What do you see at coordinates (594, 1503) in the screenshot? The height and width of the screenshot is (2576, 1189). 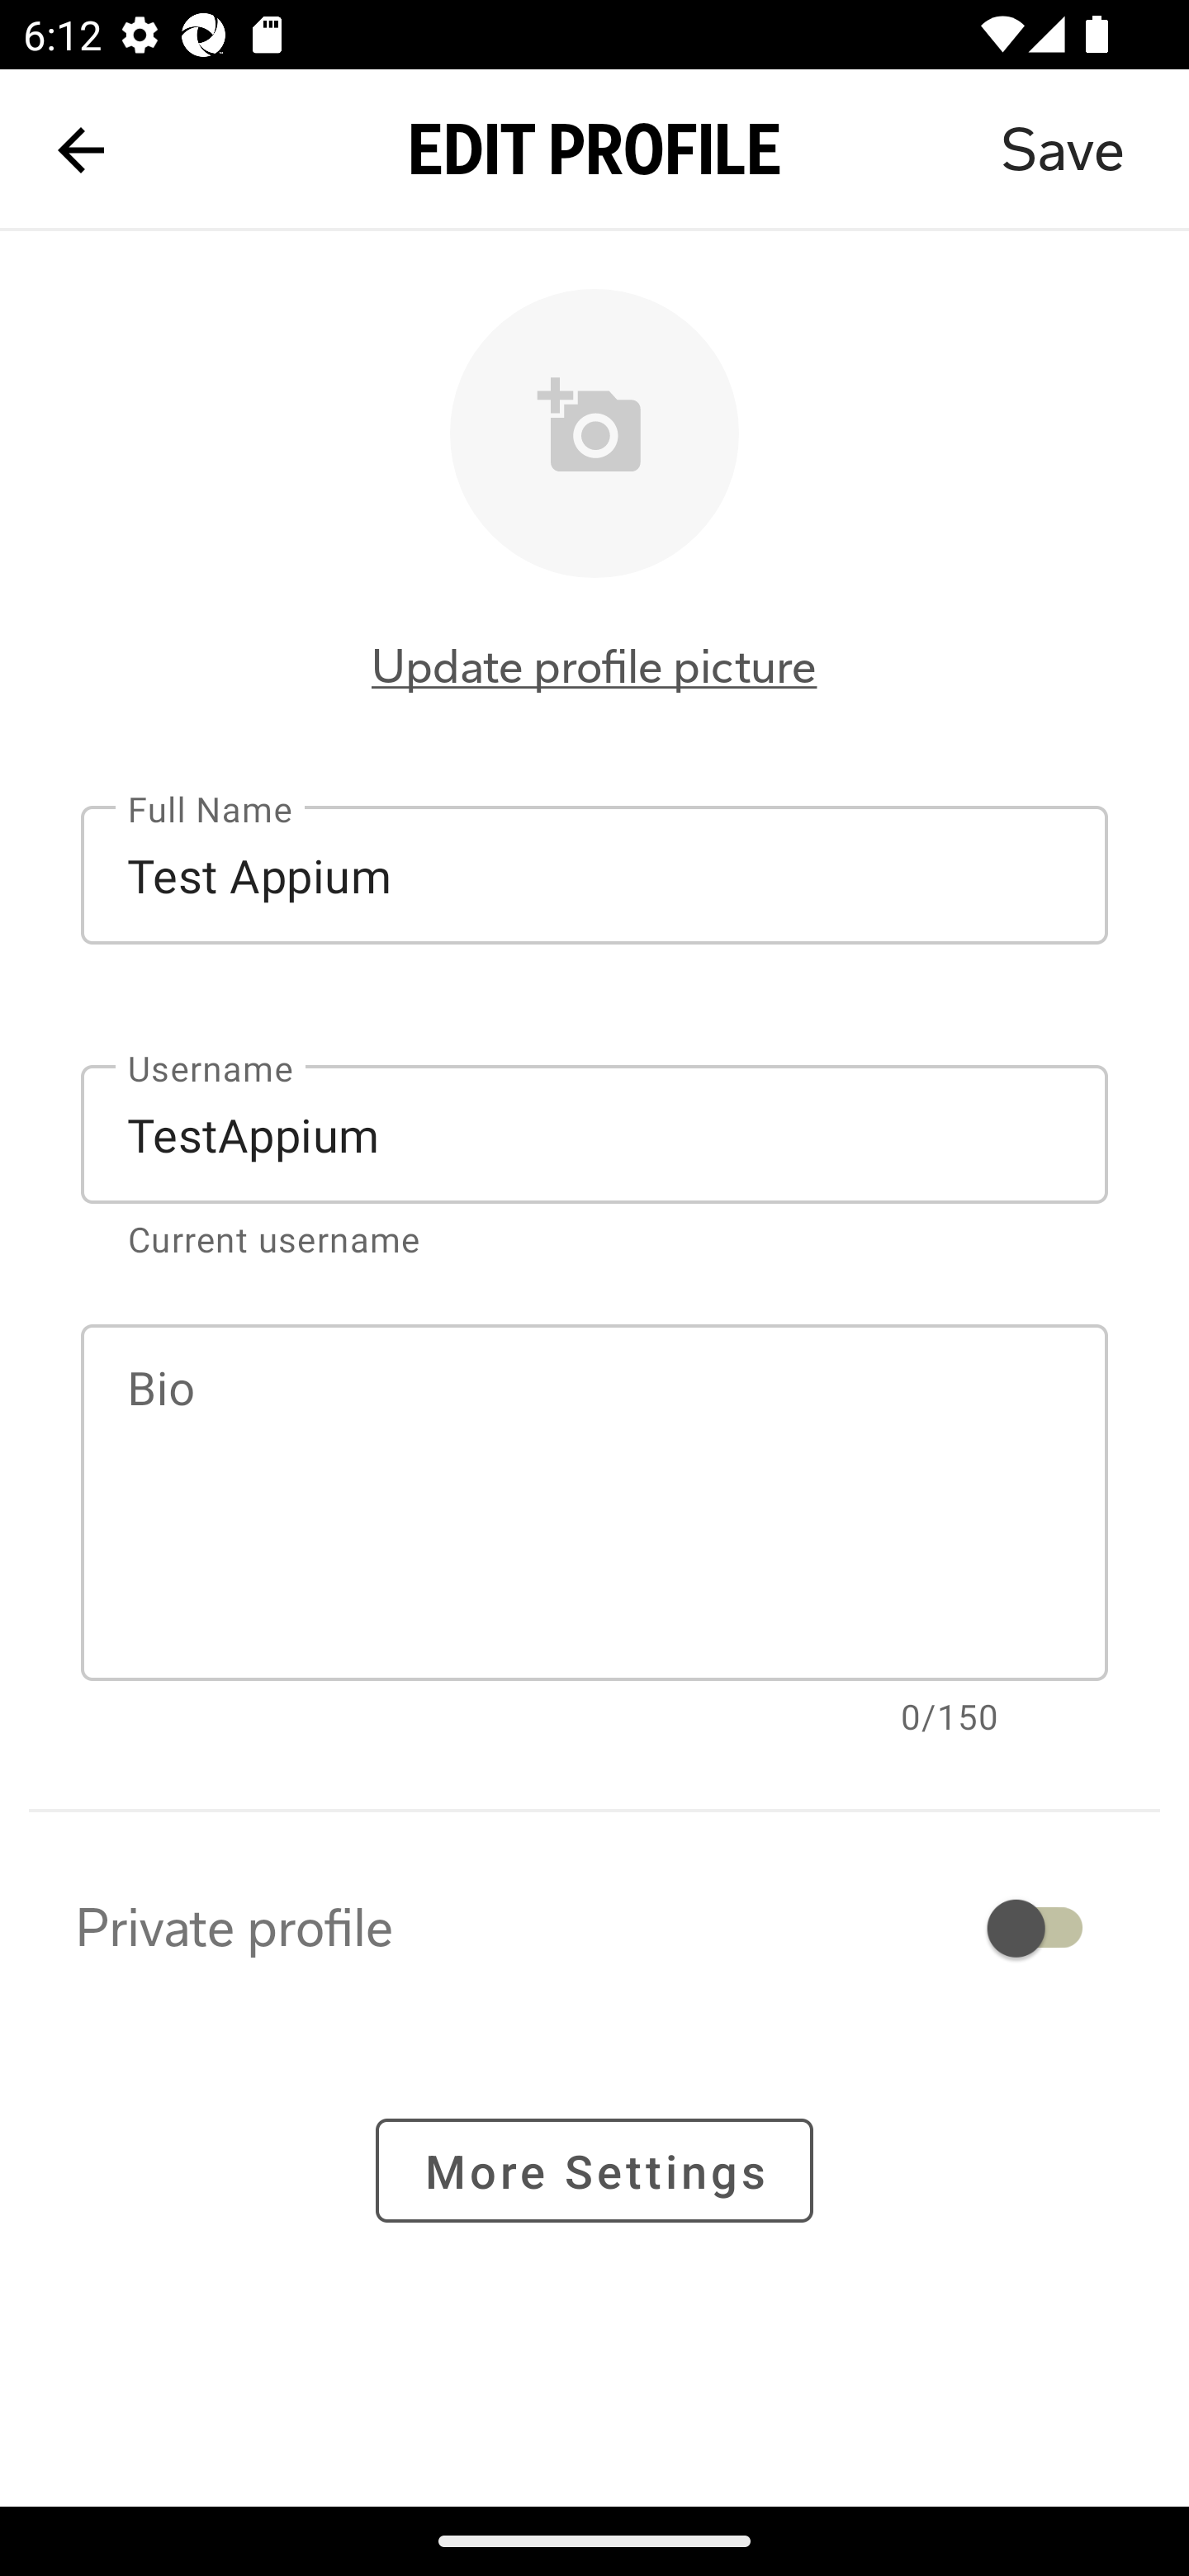 I see `Bio` at bounding box center [594, 1503].